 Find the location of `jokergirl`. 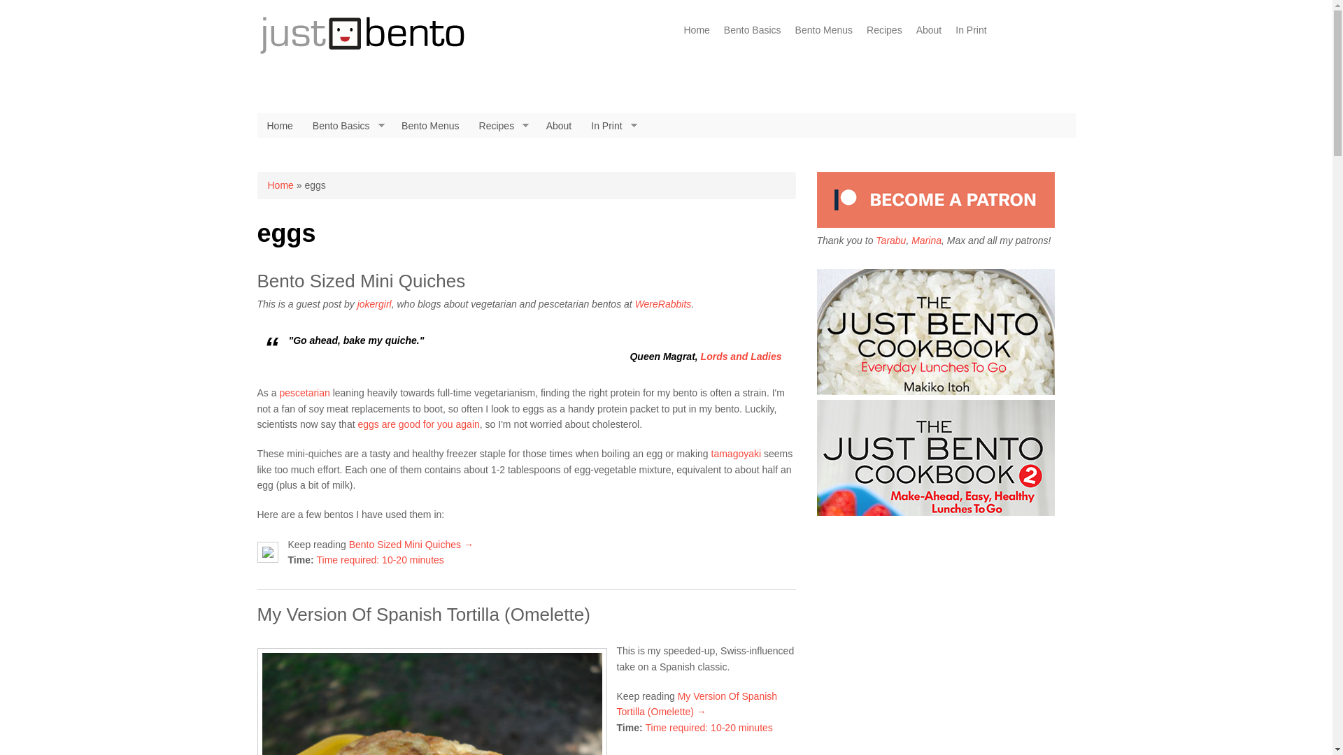

jokergirl is located at coordinates (374, 303).